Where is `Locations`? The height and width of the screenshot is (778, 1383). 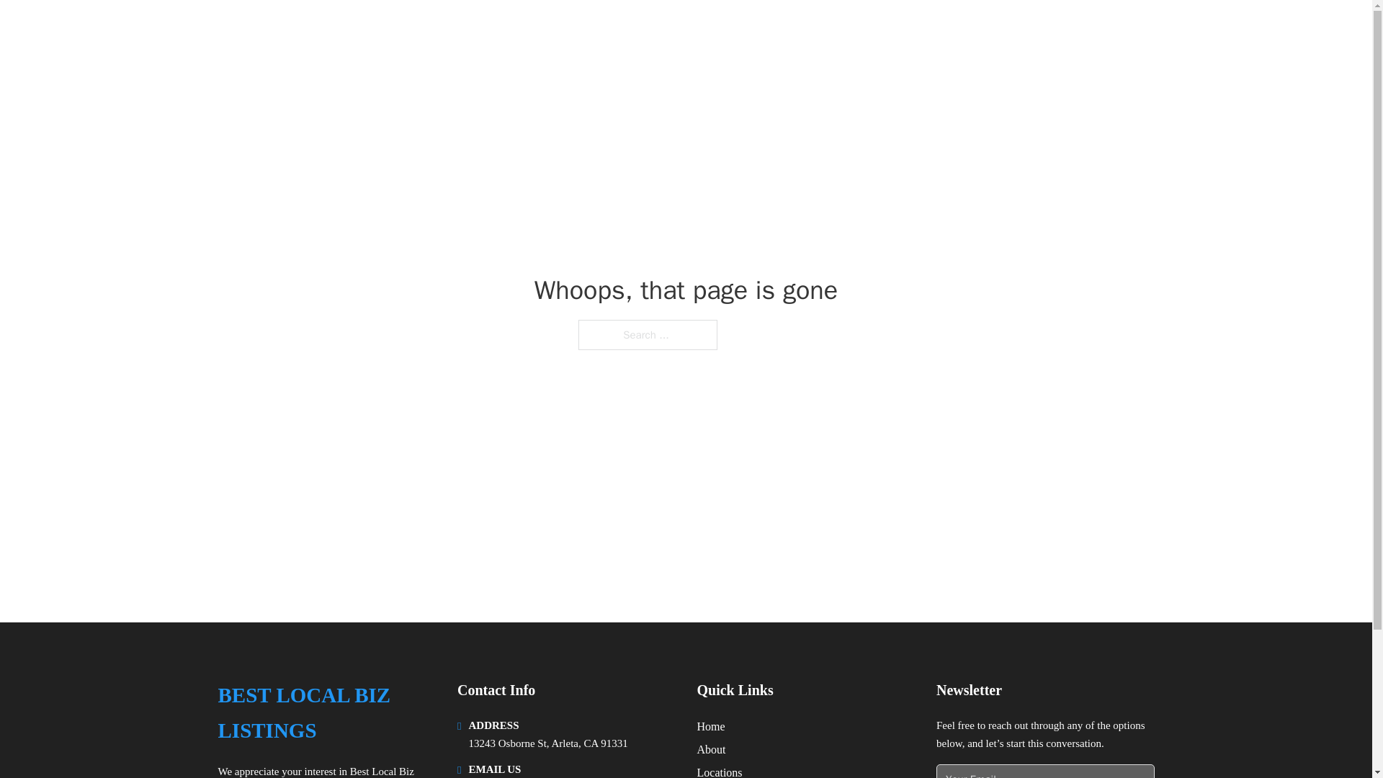 Locations is located at coordinates (720, 771).